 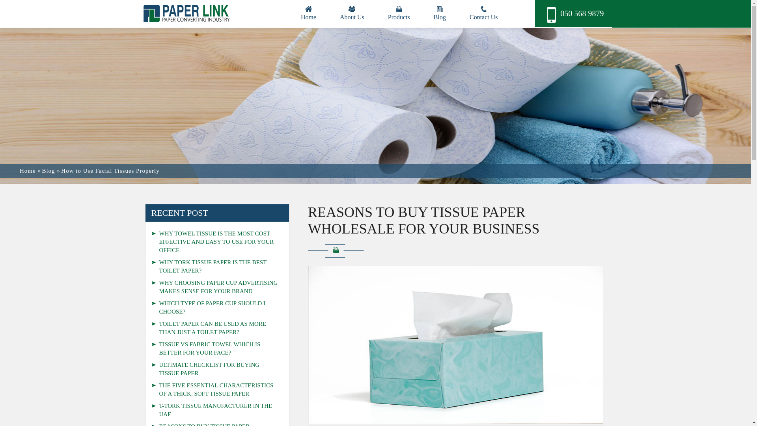 I want to click on About Us, so click(x=352, y=10).